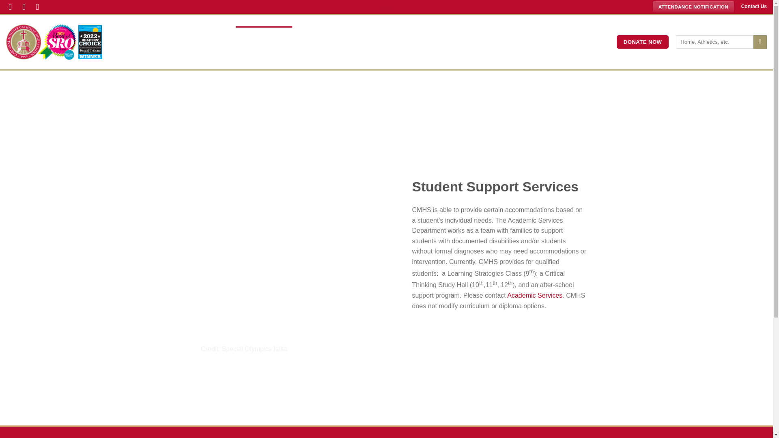 This screenshot has width=779, height=438. I want to click on ACADEMICS, so click(264, 33).